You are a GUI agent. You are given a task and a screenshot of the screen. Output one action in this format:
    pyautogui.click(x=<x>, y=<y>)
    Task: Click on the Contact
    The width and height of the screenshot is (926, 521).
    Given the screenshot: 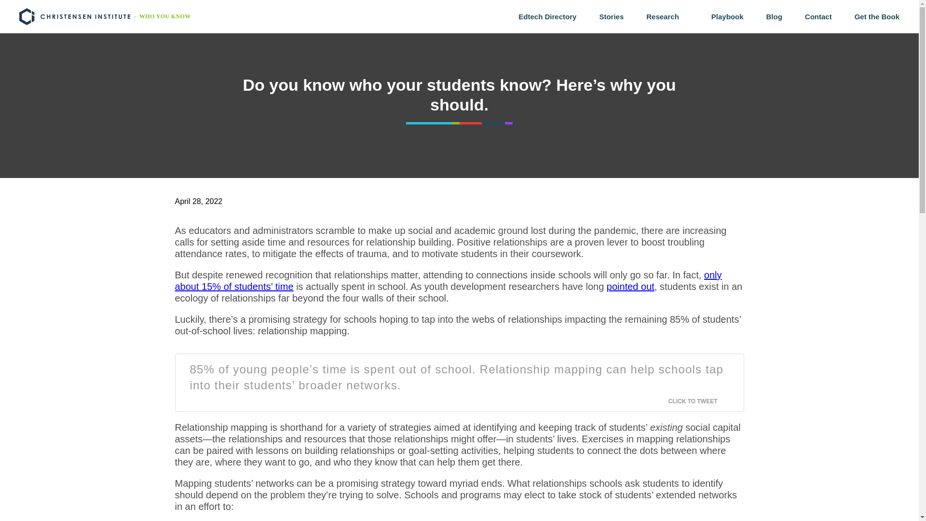 What is the action you would take?
    pyautogui.click(x=818, y=16)
    